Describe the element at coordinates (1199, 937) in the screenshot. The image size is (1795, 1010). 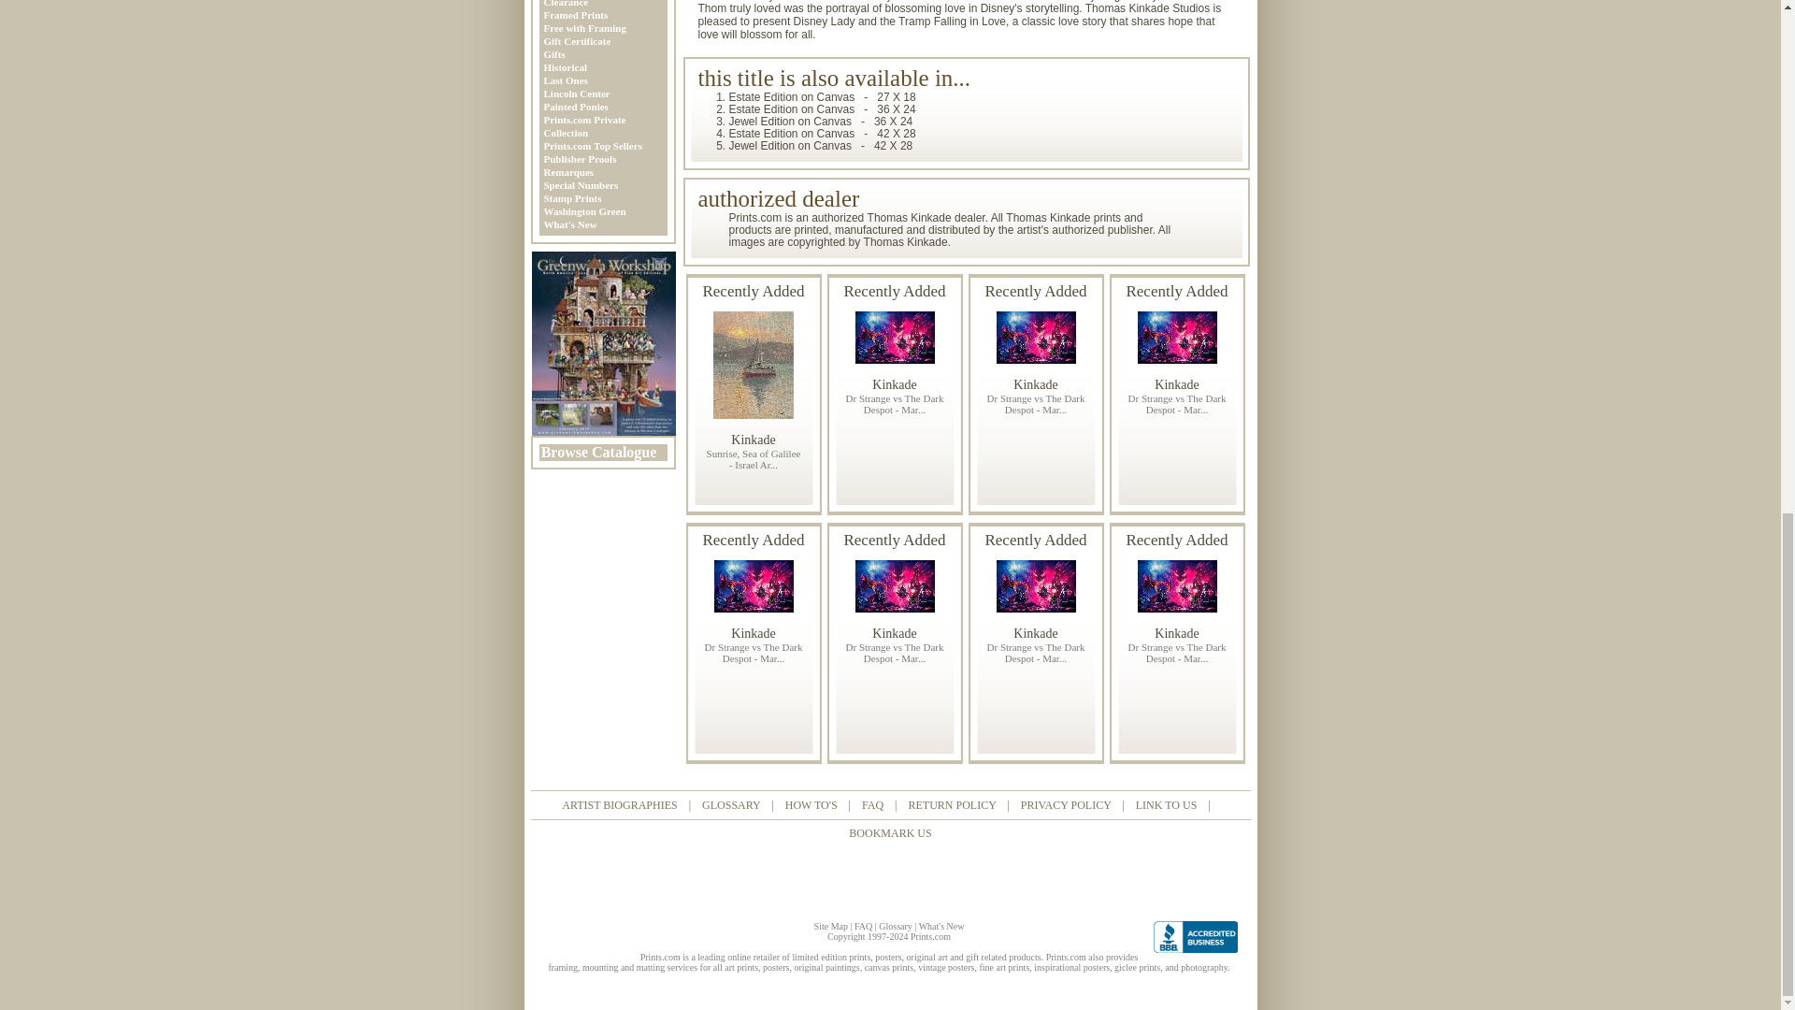
I see `Click to verify BBB accreditation and to see a BBB report.` at that location.